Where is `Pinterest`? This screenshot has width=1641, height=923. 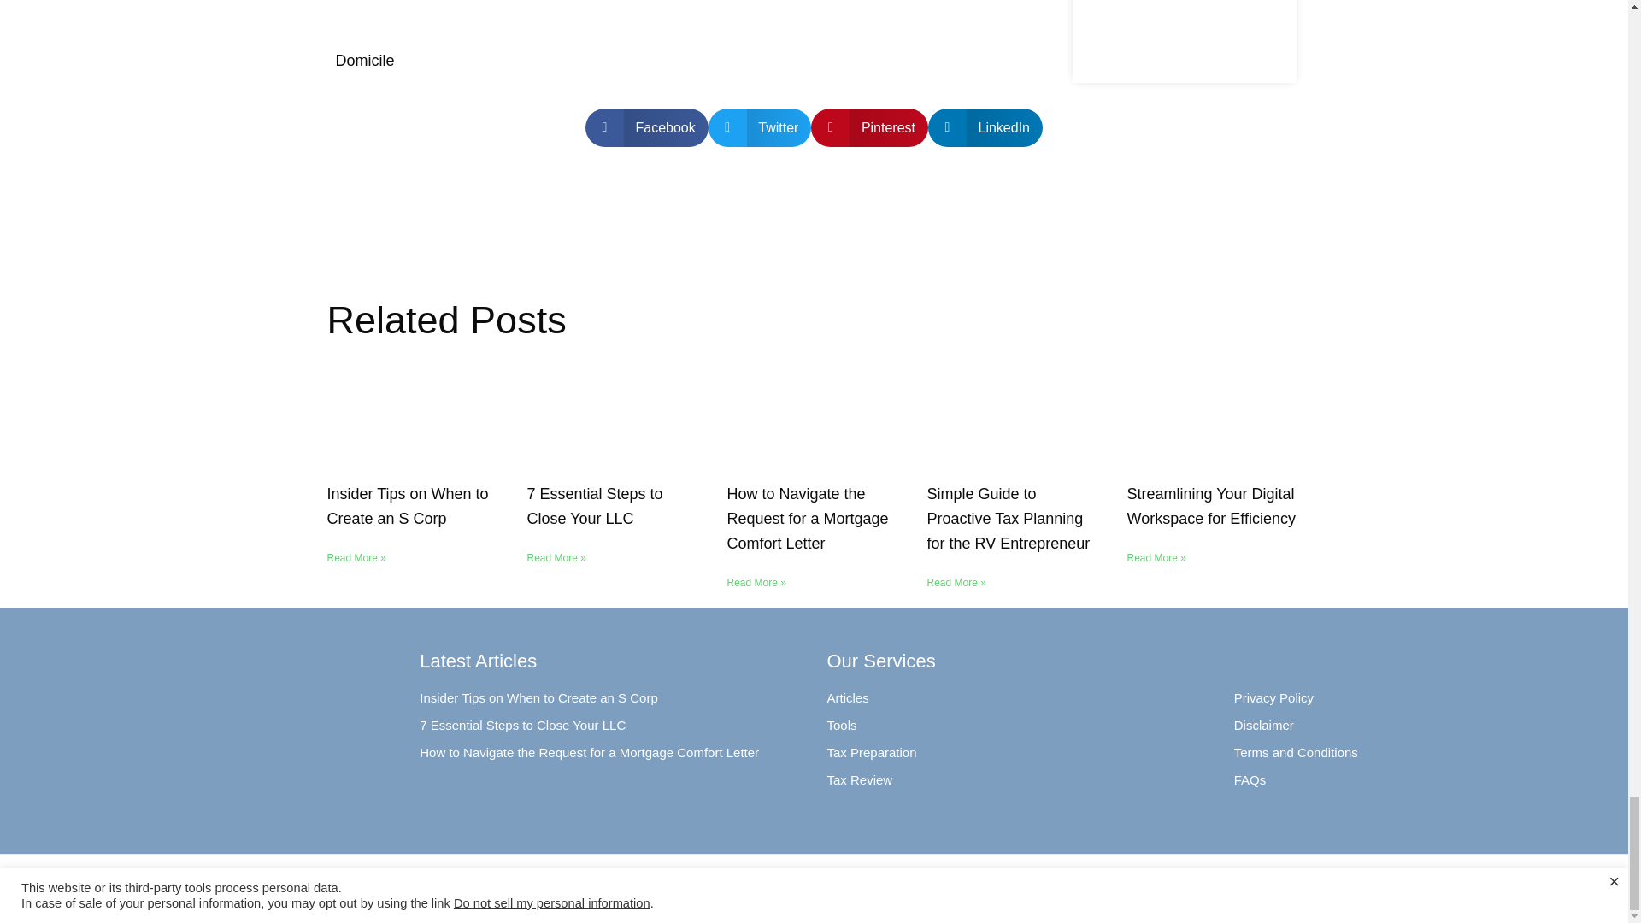 Pinterest is located at coordinates (1512, 885).